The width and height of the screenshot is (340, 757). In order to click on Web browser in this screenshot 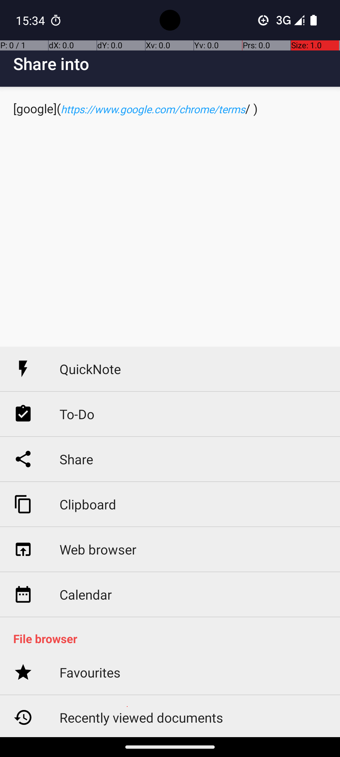, I will do `click(98, 549)`.